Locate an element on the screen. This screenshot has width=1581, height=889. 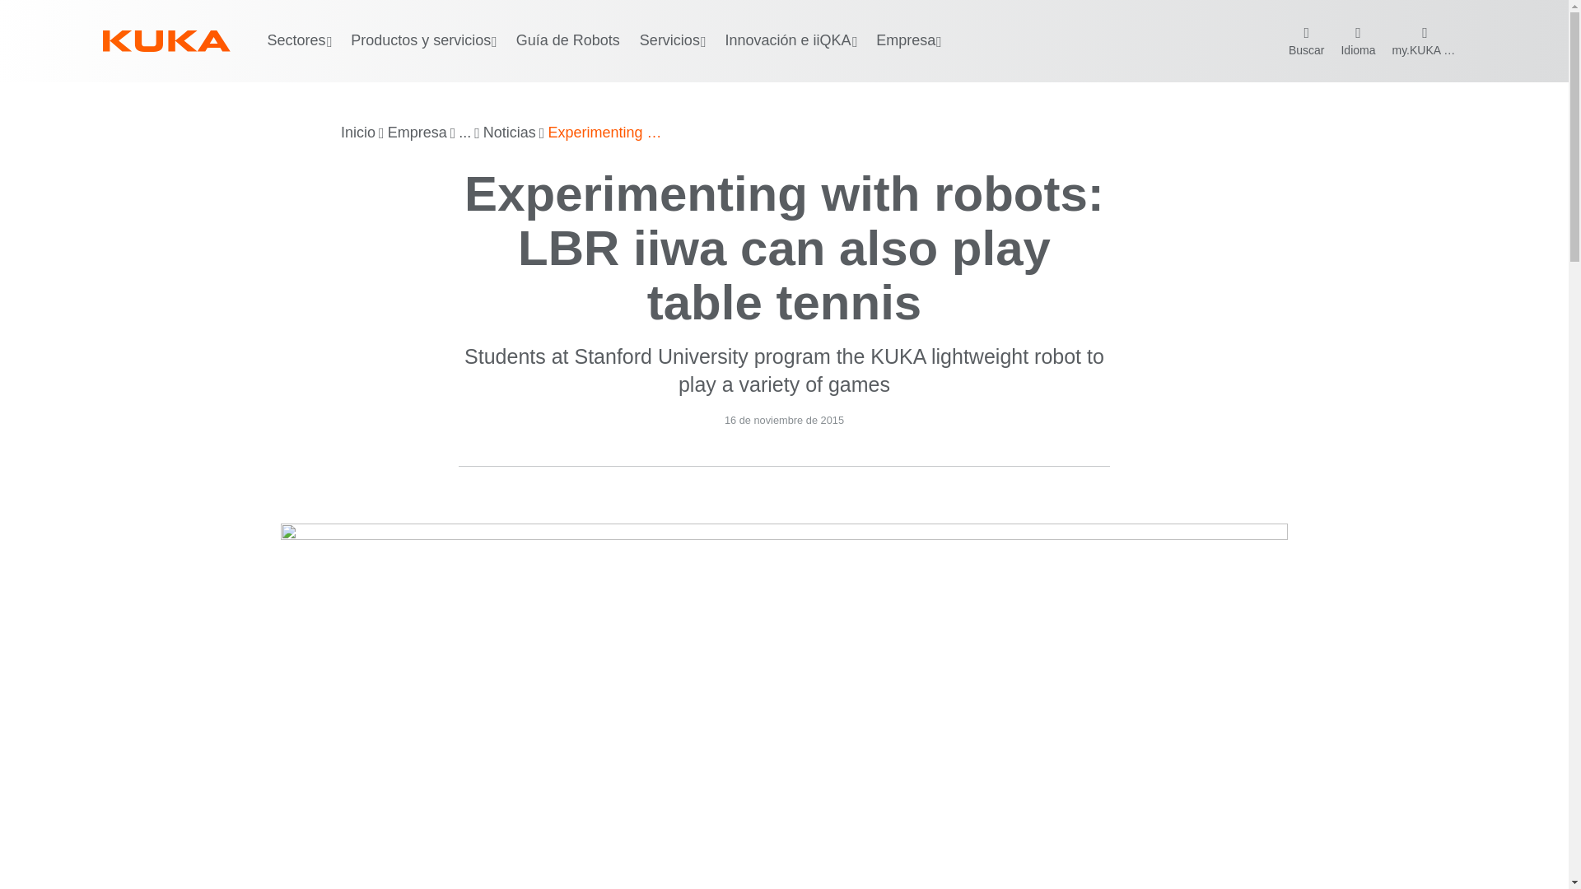
Noticias is located at coordinates (509, 133).